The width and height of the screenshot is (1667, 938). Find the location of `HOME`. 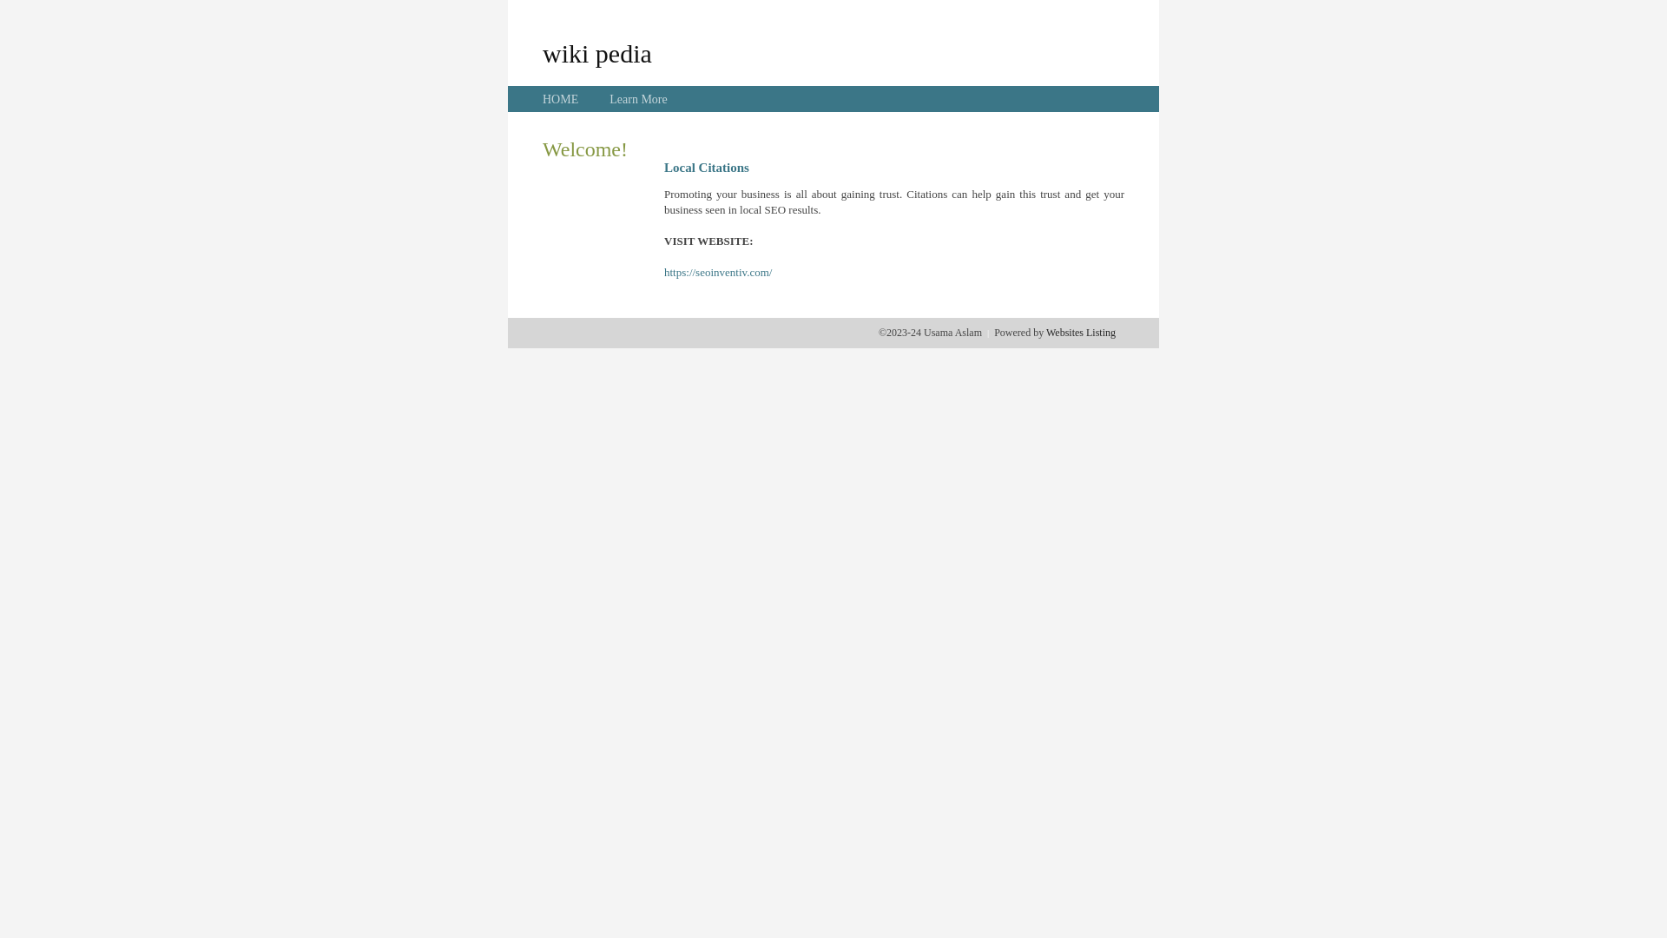

HOME is located at coordinates (561, 99).